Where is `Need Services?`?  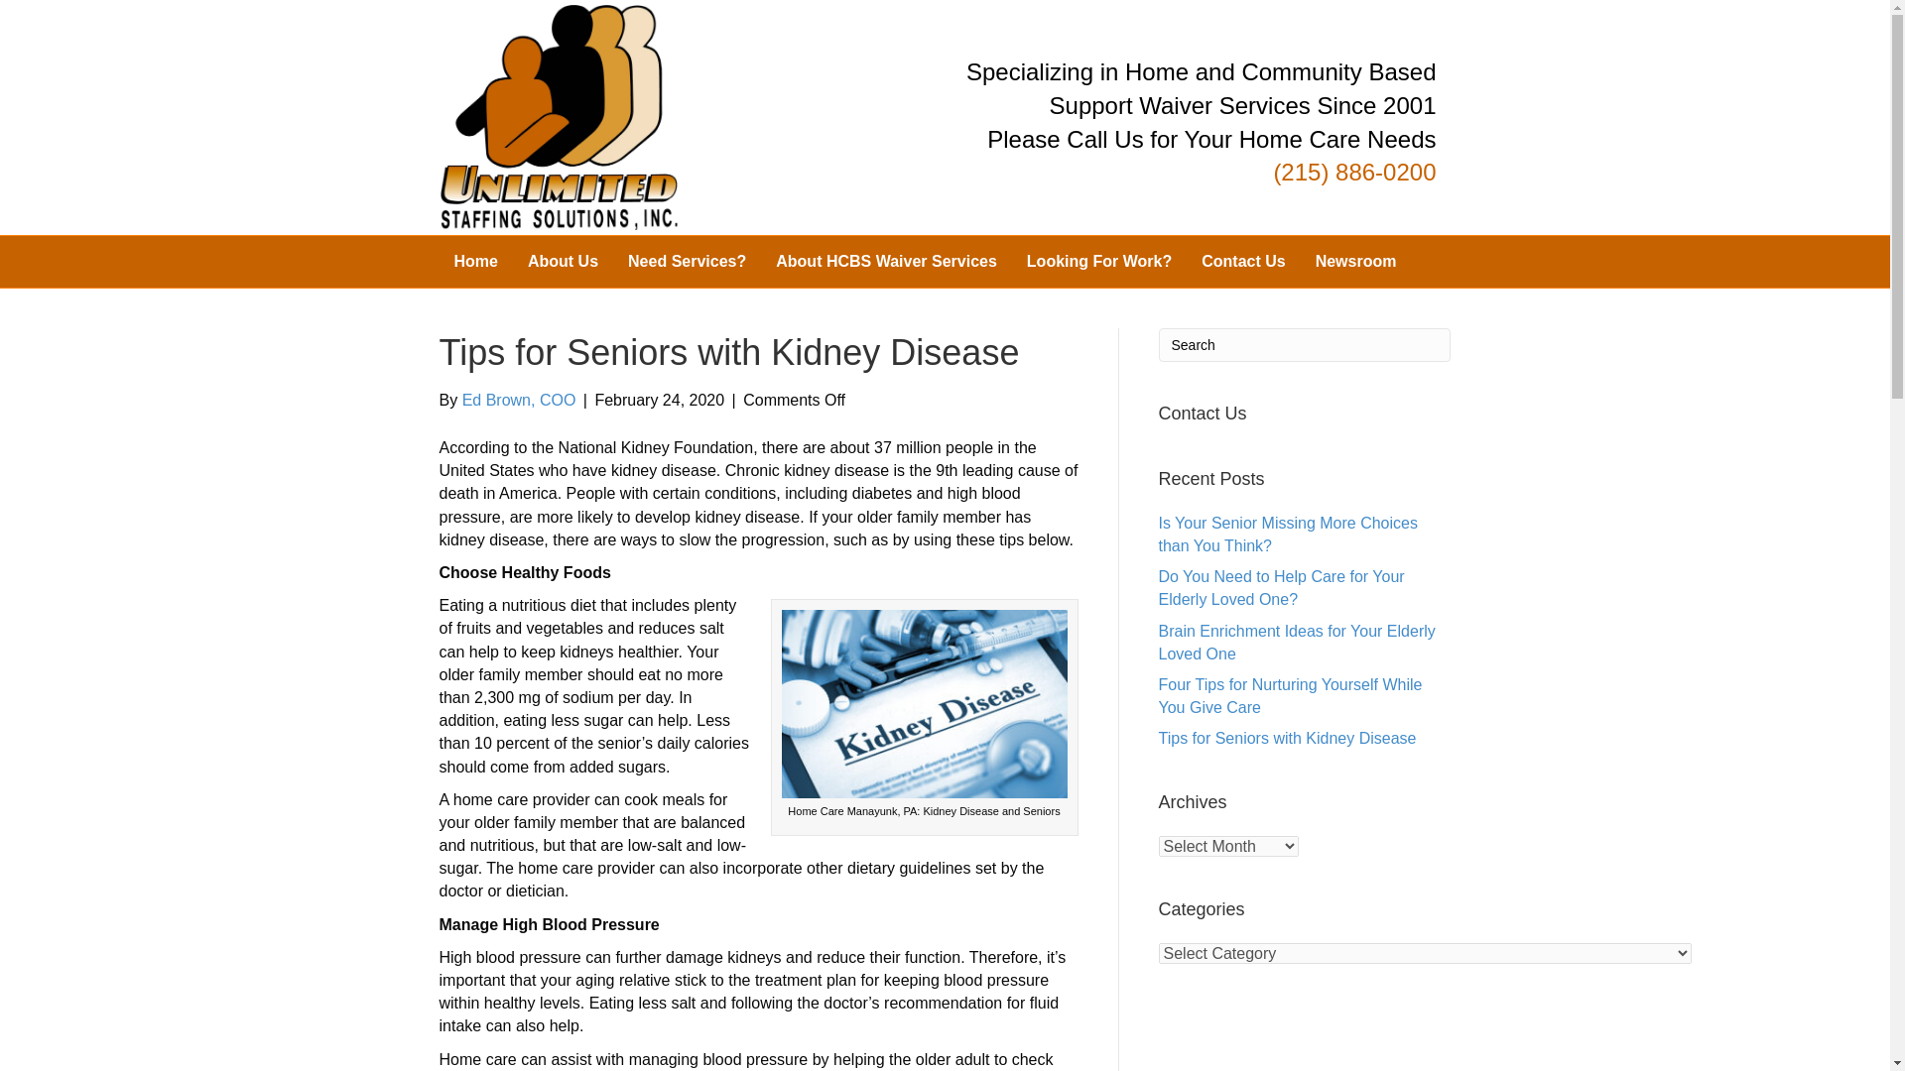 Need Services? is located at coordinates (687, 262).